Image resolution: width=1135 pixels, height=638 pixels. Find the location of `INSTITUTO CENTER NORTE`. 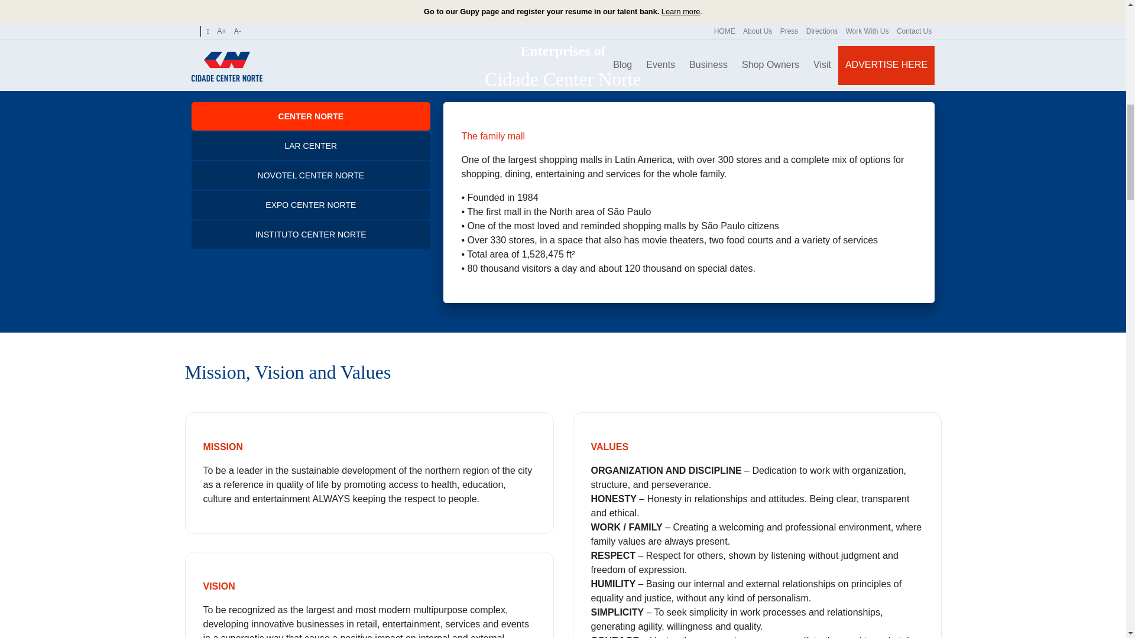

INSTITUTO CENTER NORTE is located at coordinates (311, 234).